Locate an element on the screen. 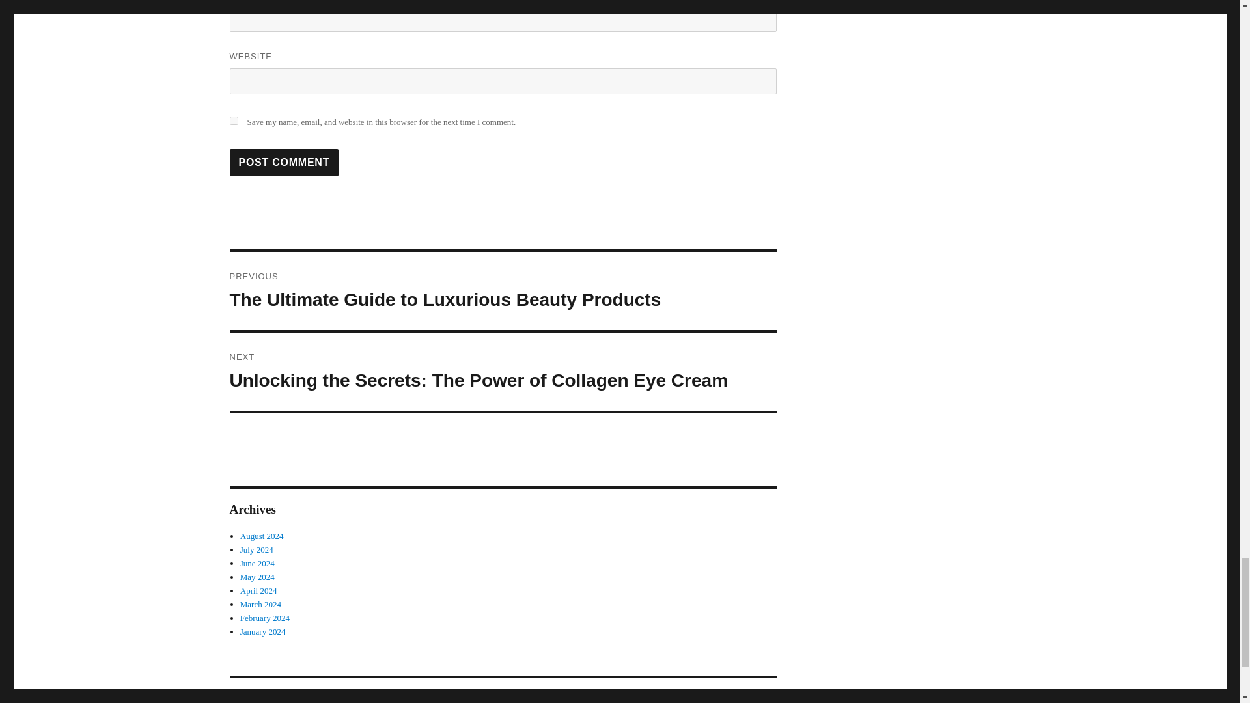 The image size is (1250, 703). January 2024 is located at coordinates (263, 631).